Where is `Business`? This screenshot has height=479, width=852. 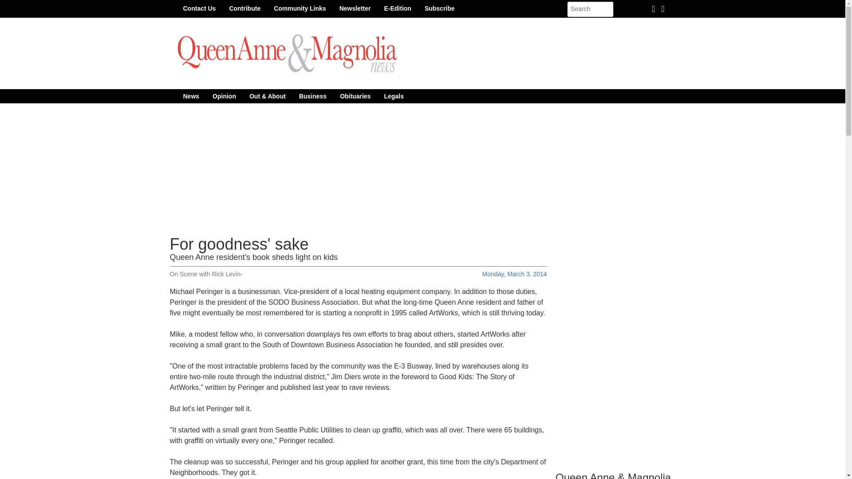 Business is located at coordinates (312, 96).